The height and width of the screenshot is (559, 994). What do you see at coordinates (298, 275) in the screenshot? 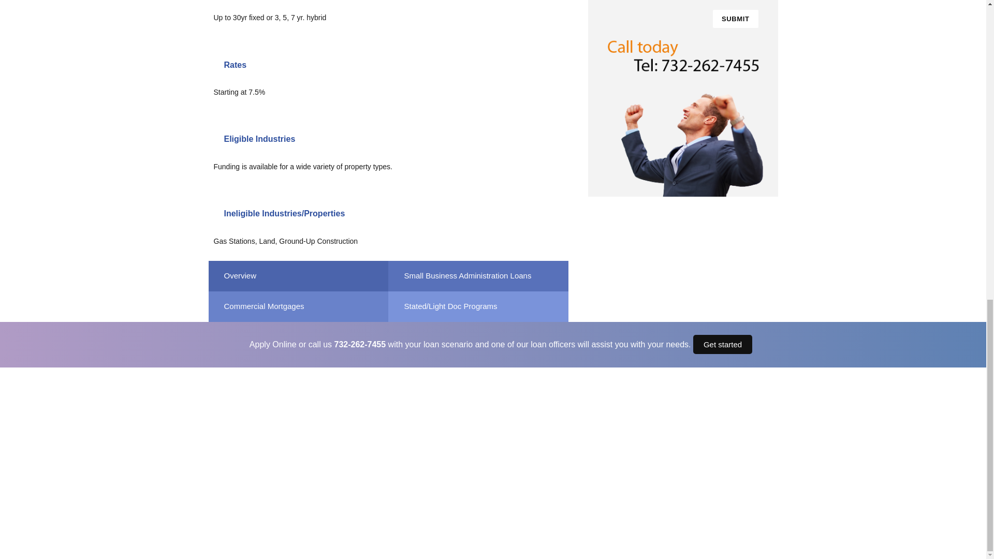
I see `Overview` at bounding box center [298, 275].